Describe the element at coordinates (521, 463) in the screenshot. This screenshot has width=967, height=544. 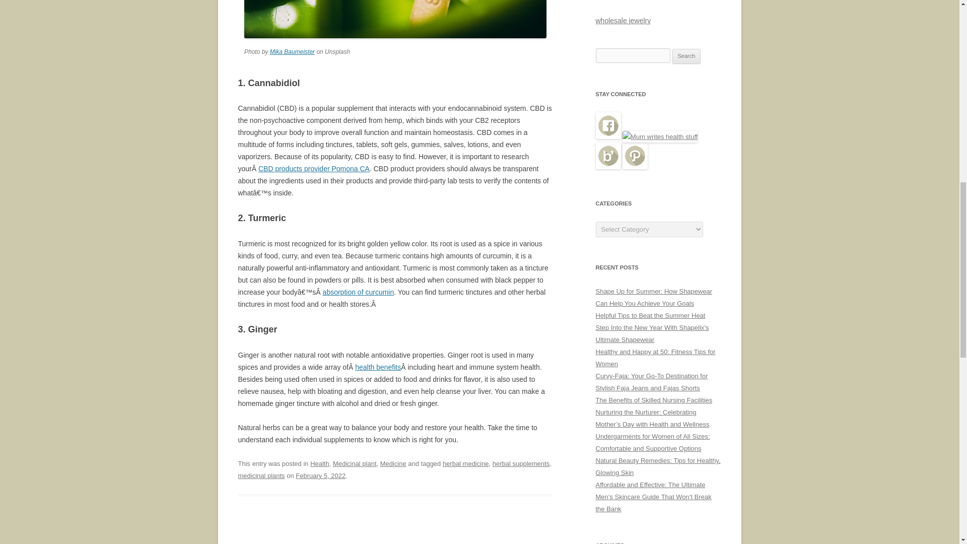
I see `herbal supplements` at that location.